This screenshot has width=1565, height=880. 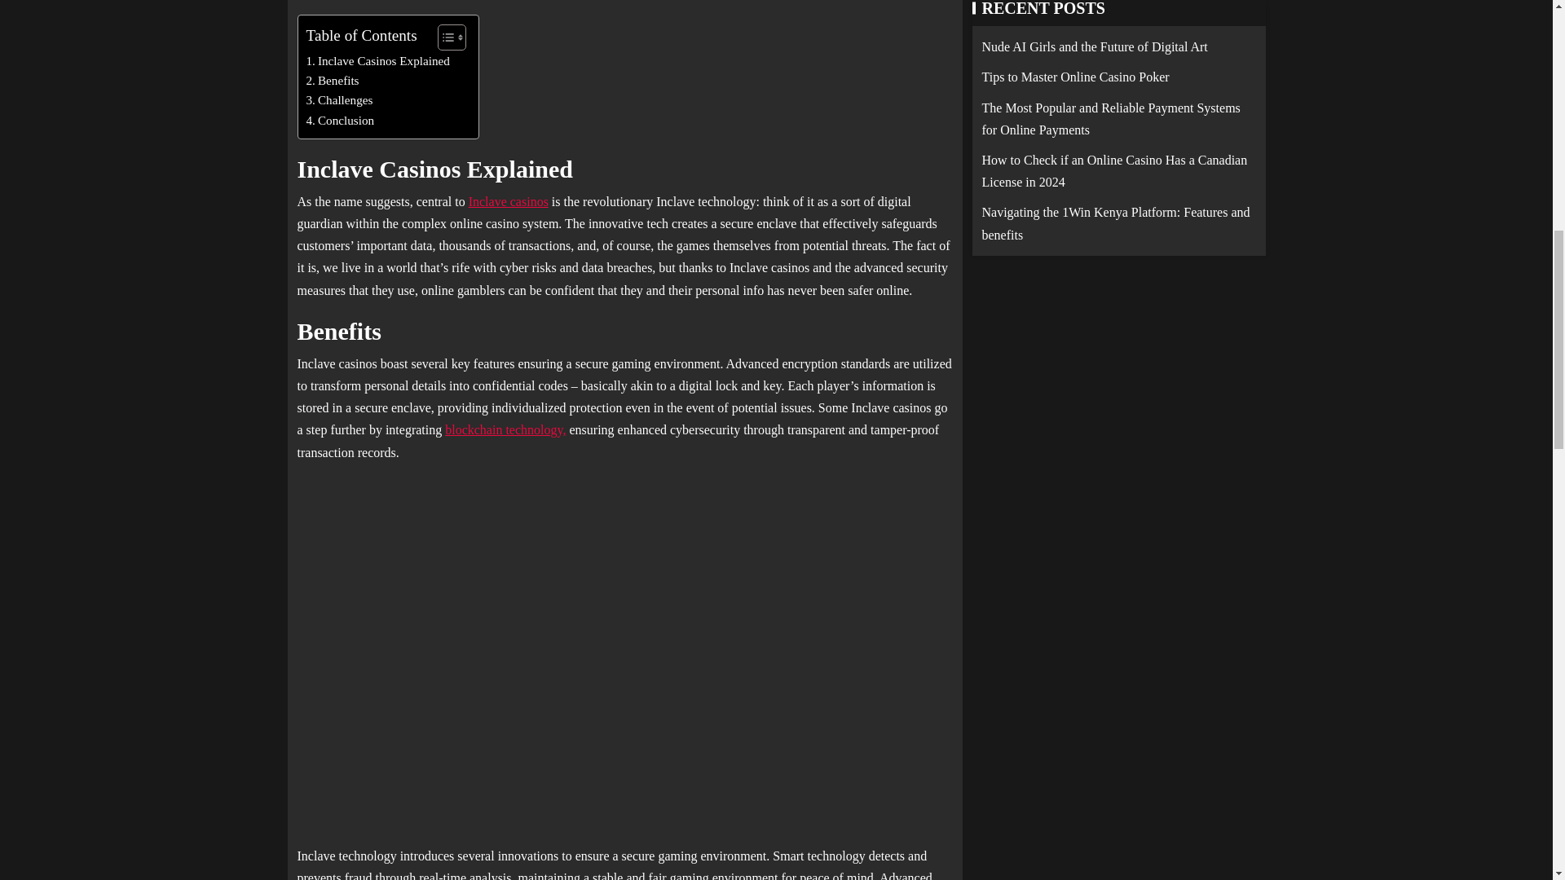 I want to click on Inclave Casinos Explained, so click(x=378, y=60).